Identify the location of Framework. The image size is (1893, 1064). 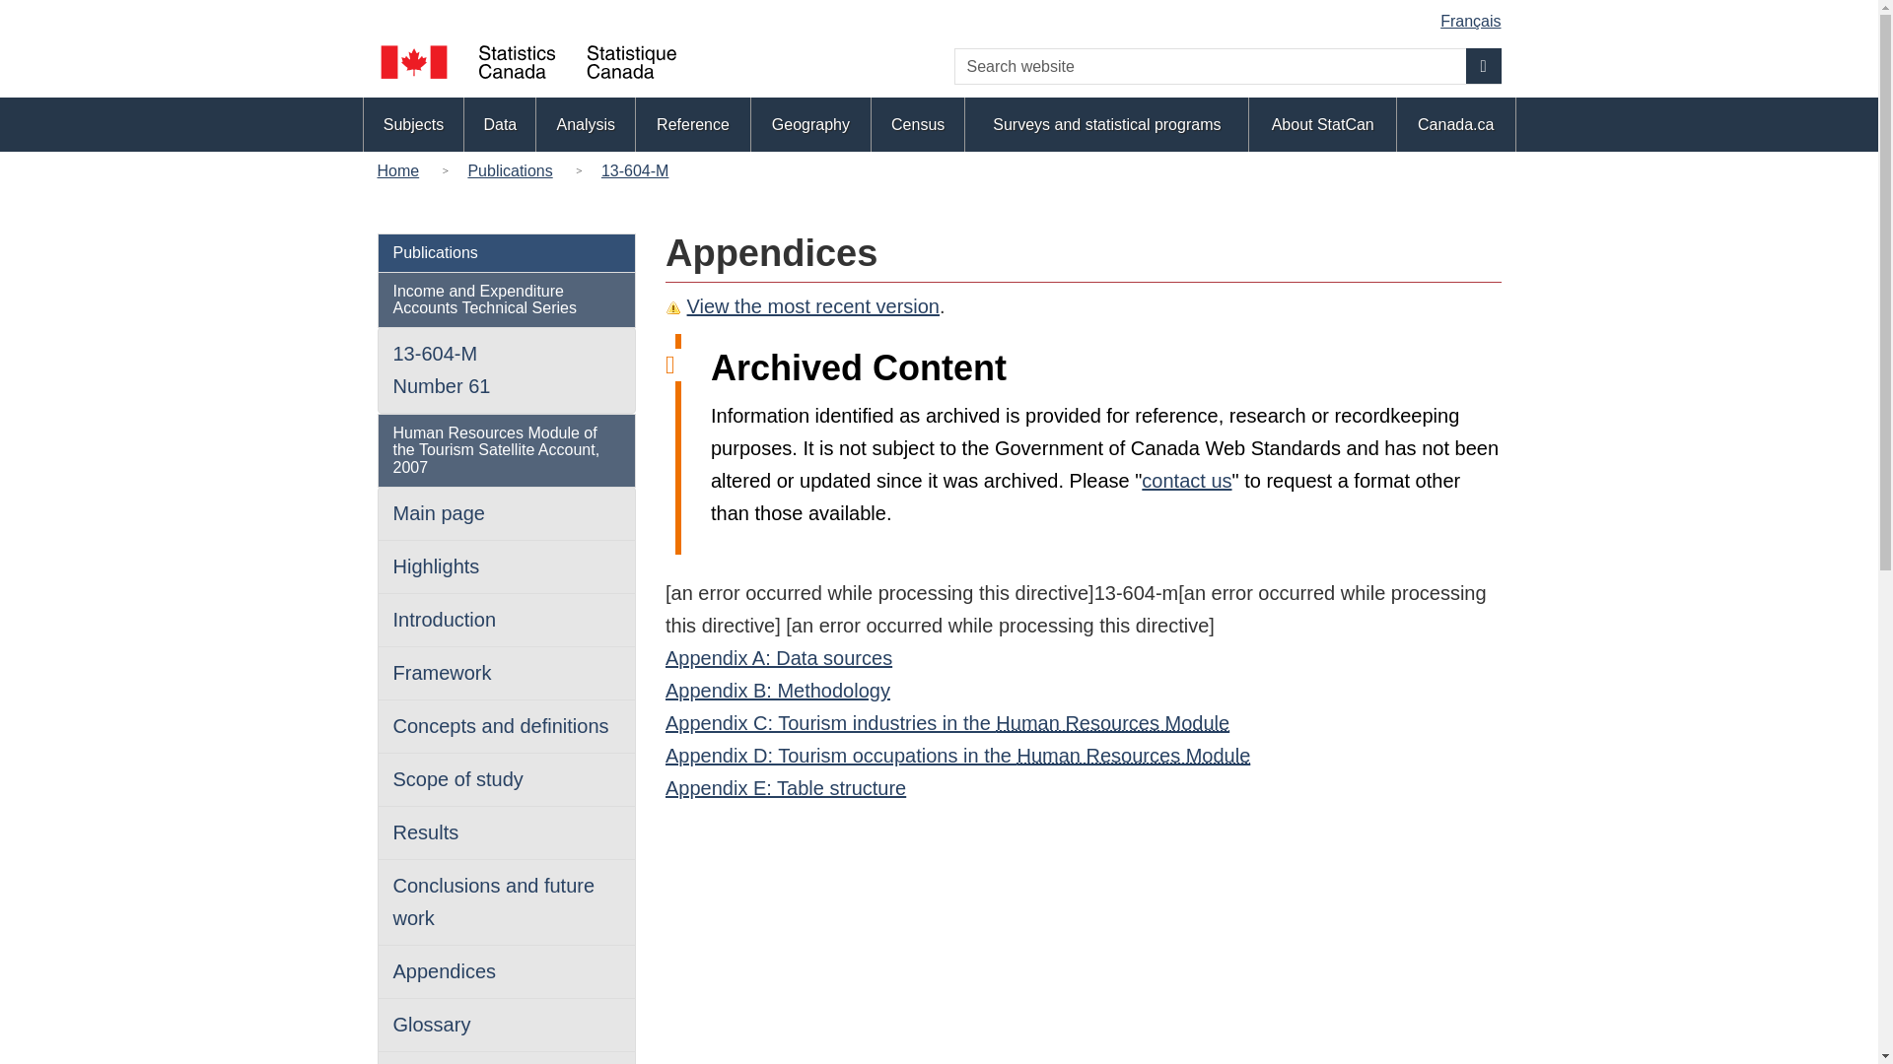
(441, 672).